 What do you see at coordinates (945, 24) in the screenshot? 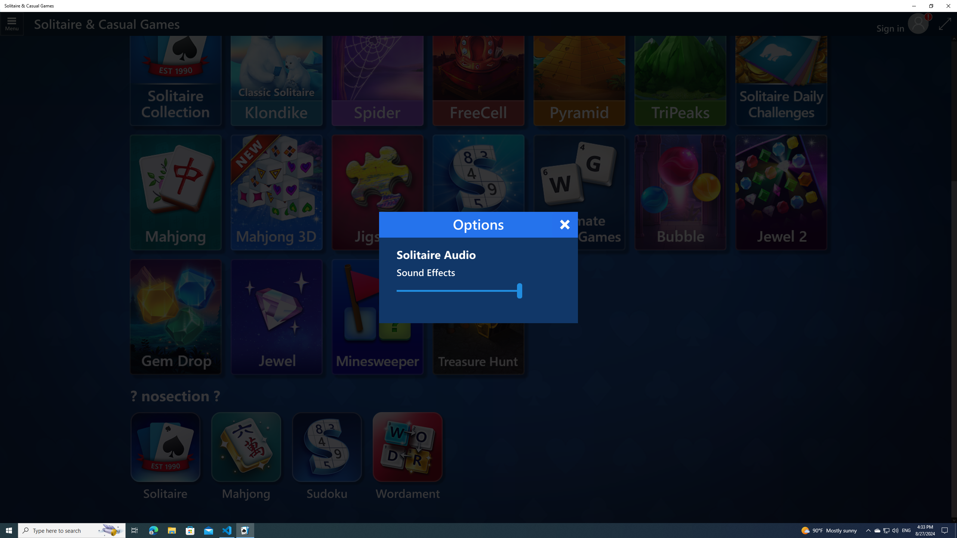
I see `Full Screen View` at bounding box center [945, 24].